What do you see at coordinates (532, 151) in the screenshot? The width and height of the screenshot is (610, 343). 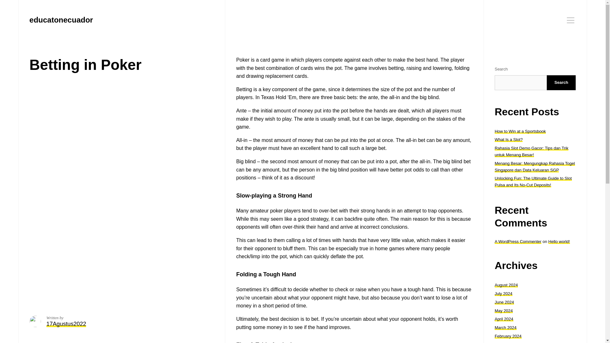 I see `Rahasia Slot Demo Gacor: Tips dan Trik untuk Menang Besar!` at bounding box center [532, 151].